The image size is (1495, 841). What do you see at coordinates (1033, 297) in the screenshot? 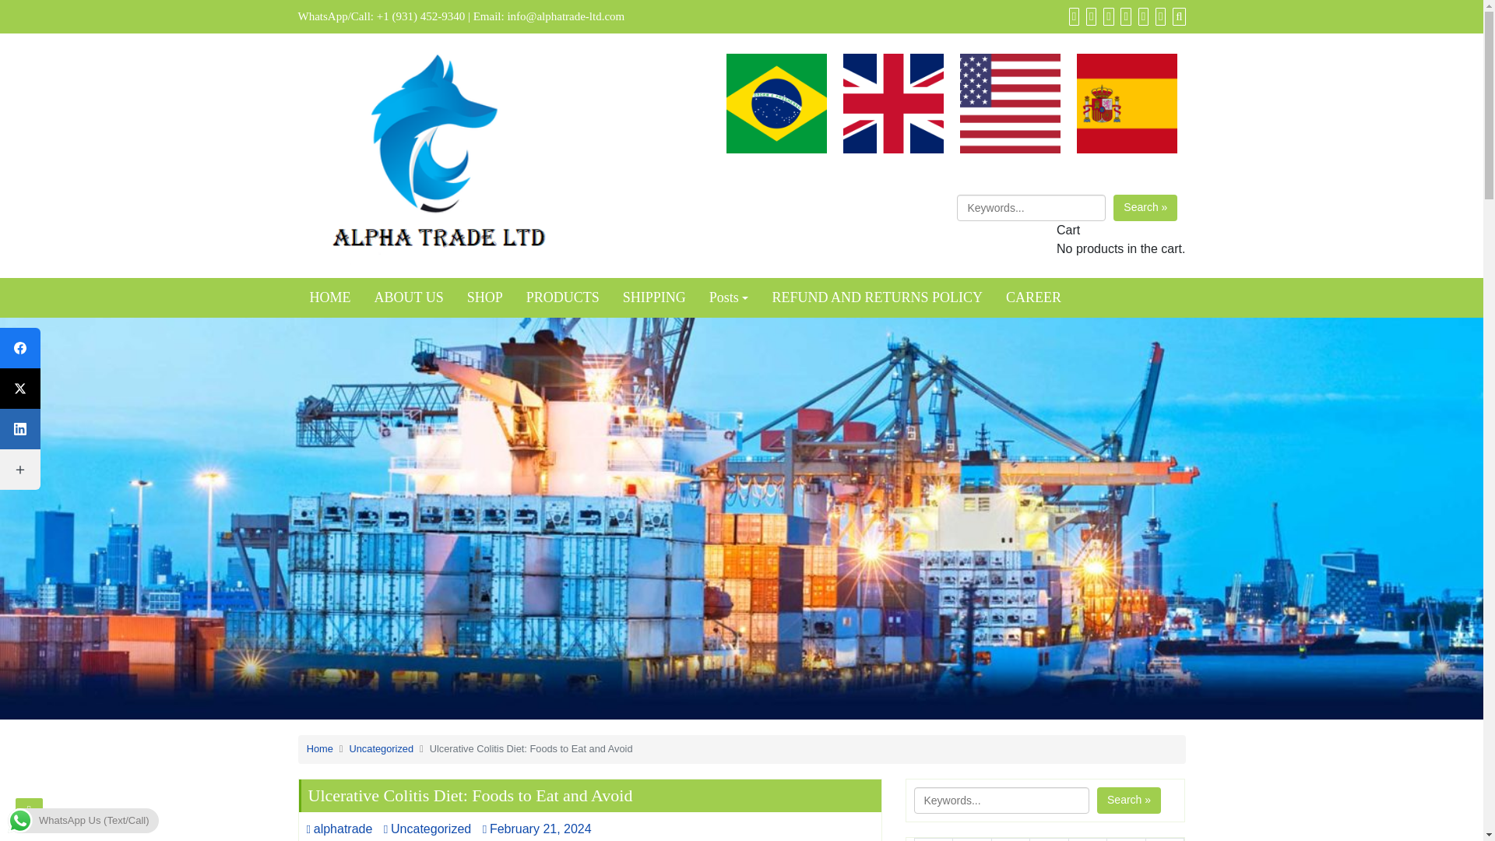
I see `CAREER` at bounding box center [1033, 297].